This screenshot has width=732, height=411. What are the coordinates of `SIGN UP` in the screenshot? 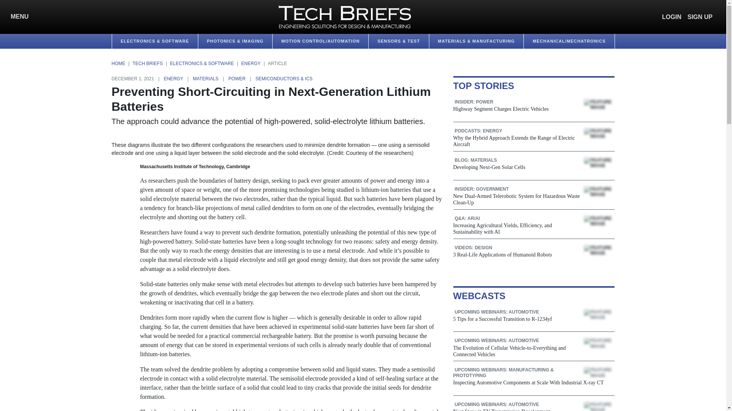 It's located at (700, 16).